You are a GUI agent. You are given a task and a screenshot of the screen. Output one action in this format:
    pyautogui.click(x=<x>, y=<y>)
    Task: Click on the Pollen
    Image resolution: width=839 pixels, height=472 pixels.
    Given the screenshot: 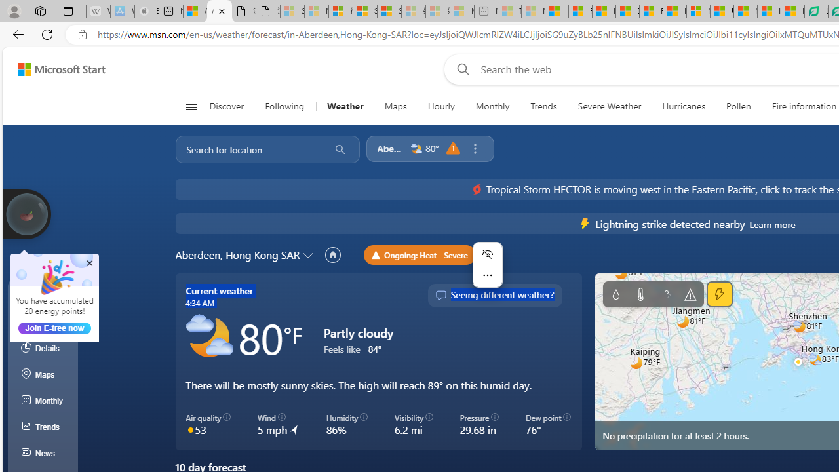 What is the action you would take?
    pyautogui.click(x=738, y=106)
    